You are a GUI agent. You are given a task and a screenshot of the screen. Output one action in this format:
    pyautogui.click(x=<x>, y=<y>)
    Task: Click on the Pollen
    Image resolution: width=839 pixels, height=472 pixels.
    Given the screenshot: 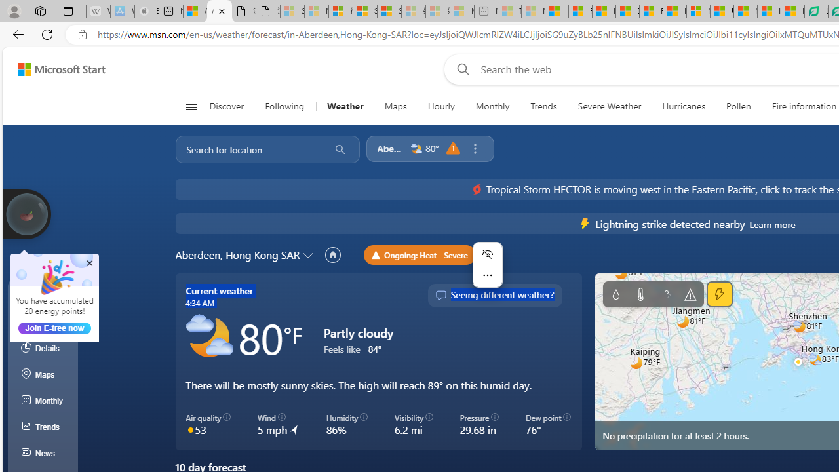 What is the action you would take?
    pyautogui.click(x=738, y=106)
    